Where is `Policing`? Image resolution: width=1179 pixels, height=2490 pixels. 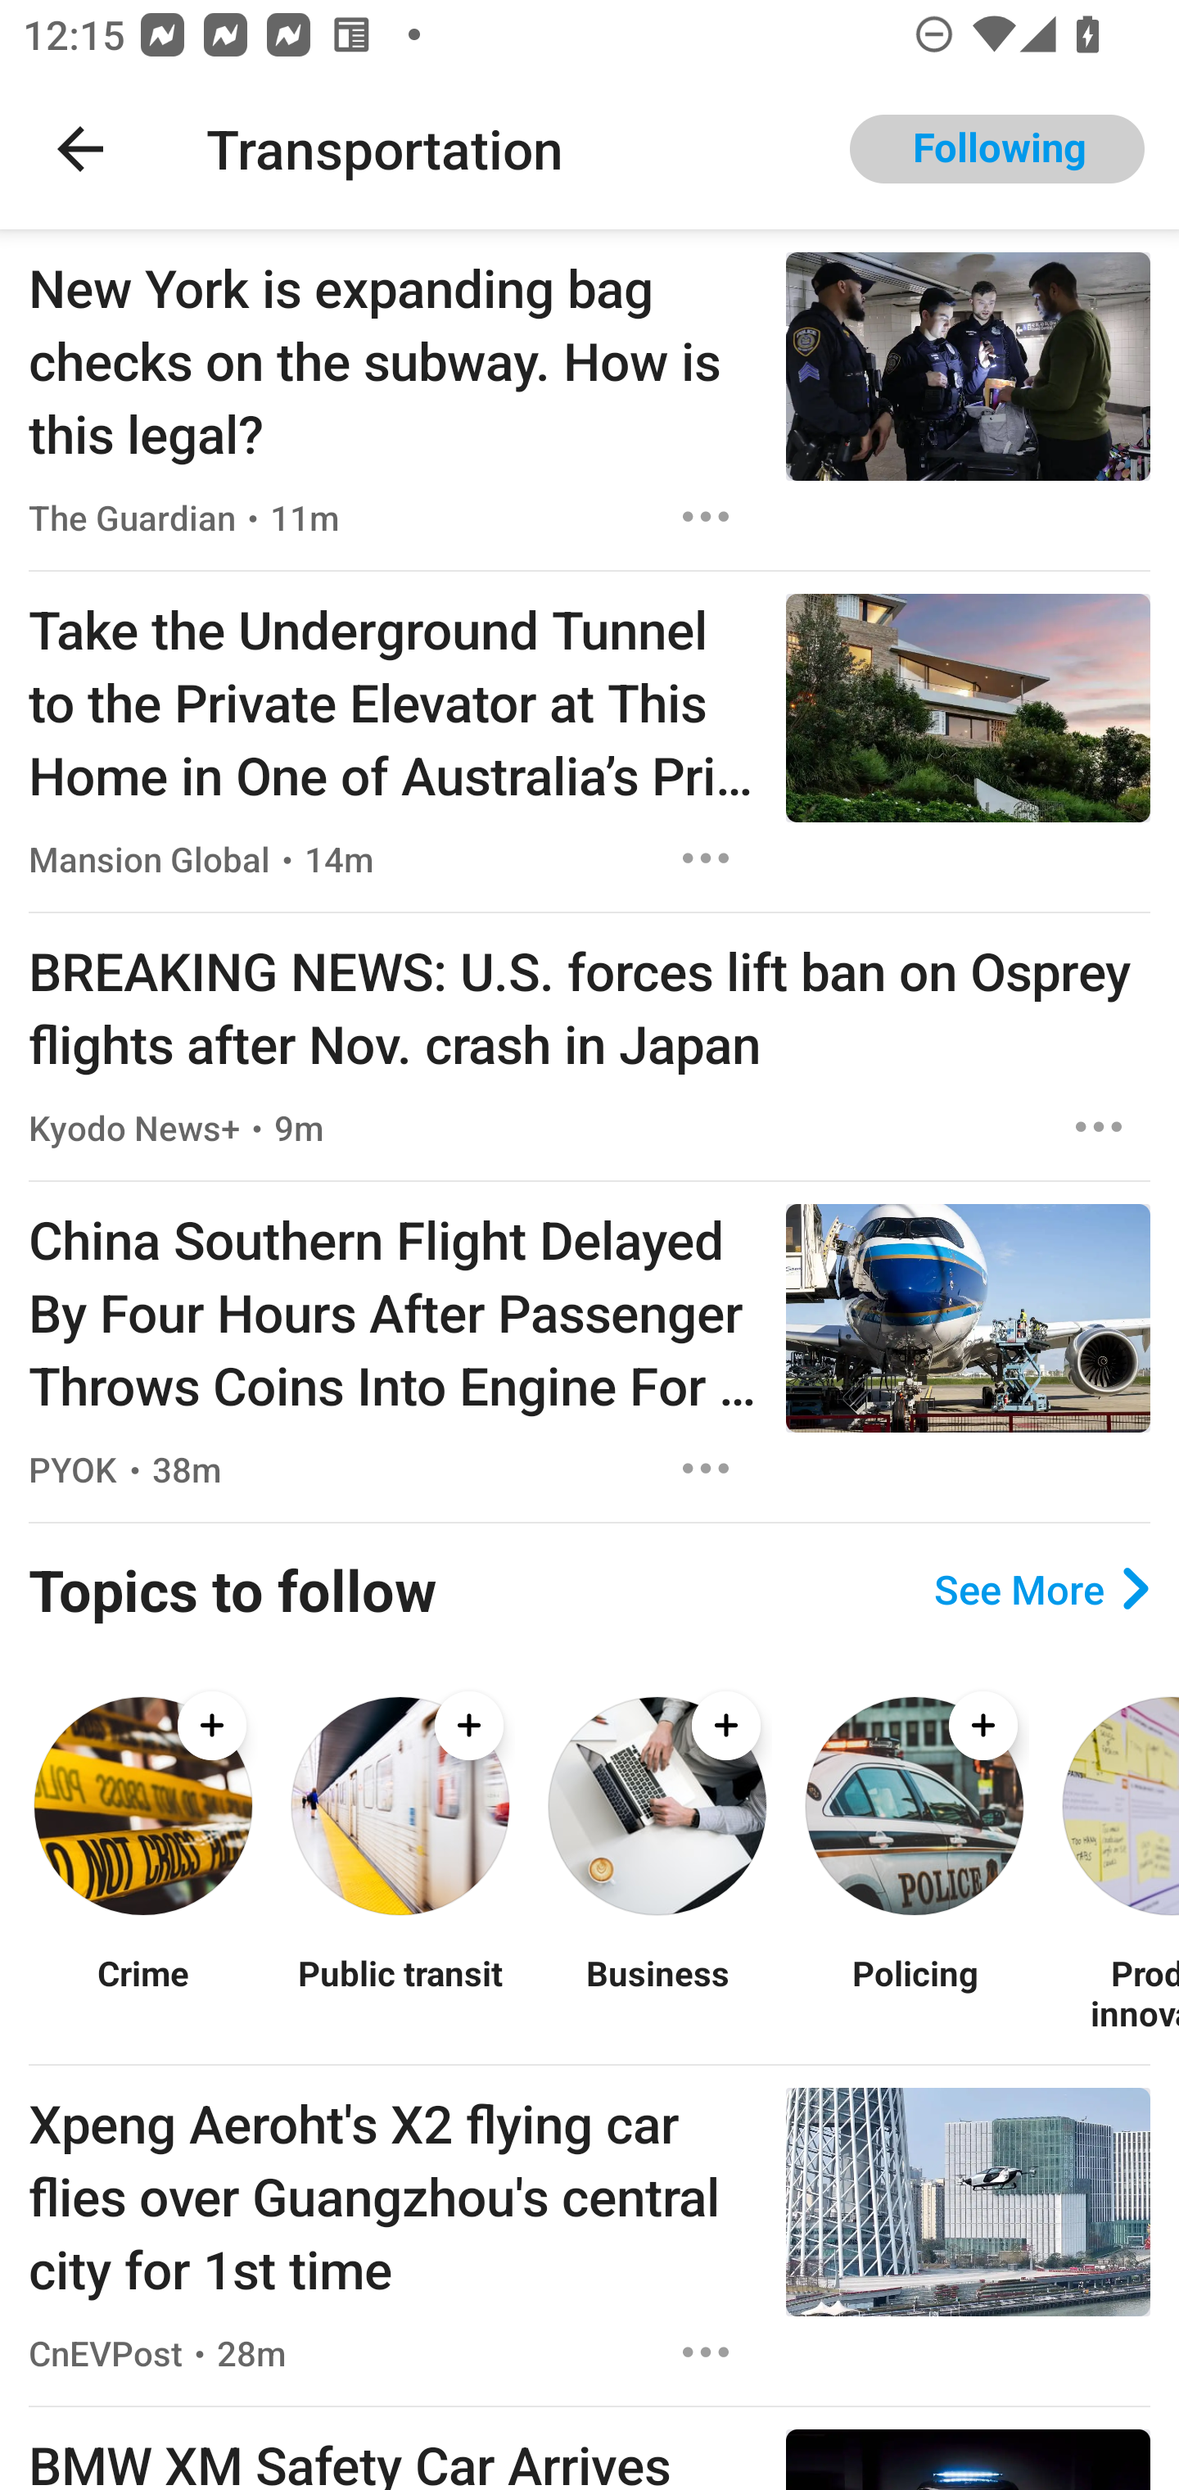
Policing is located at coordinates (914, 1993).